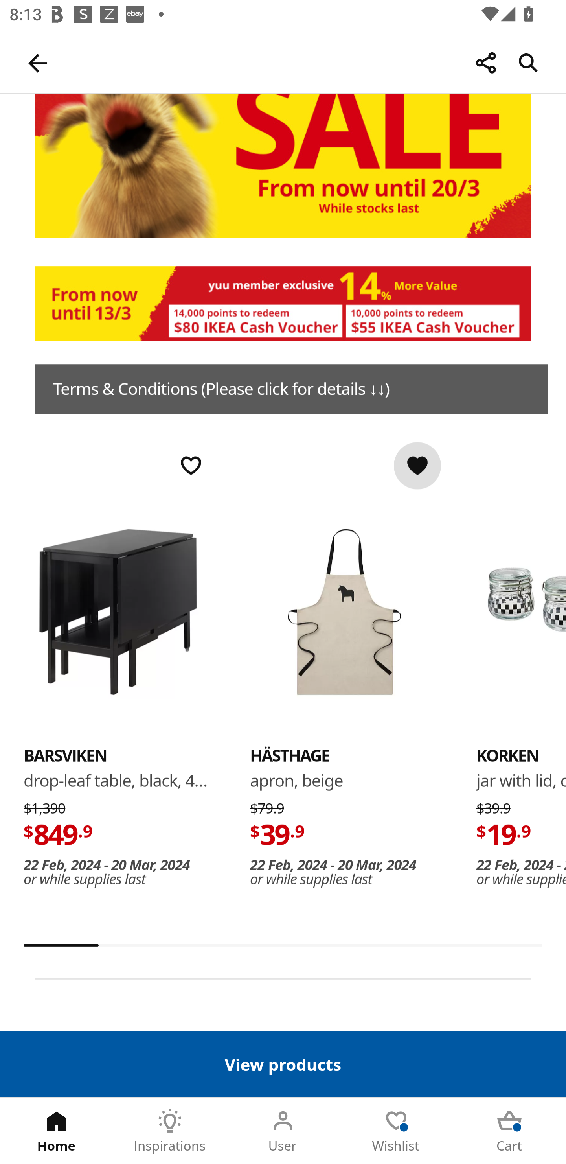 Image resolution: width=566 pixels, height=1164 pixels. I want to click on Terms & Conditions (Please click for details ↓↓), so click(292, 389).